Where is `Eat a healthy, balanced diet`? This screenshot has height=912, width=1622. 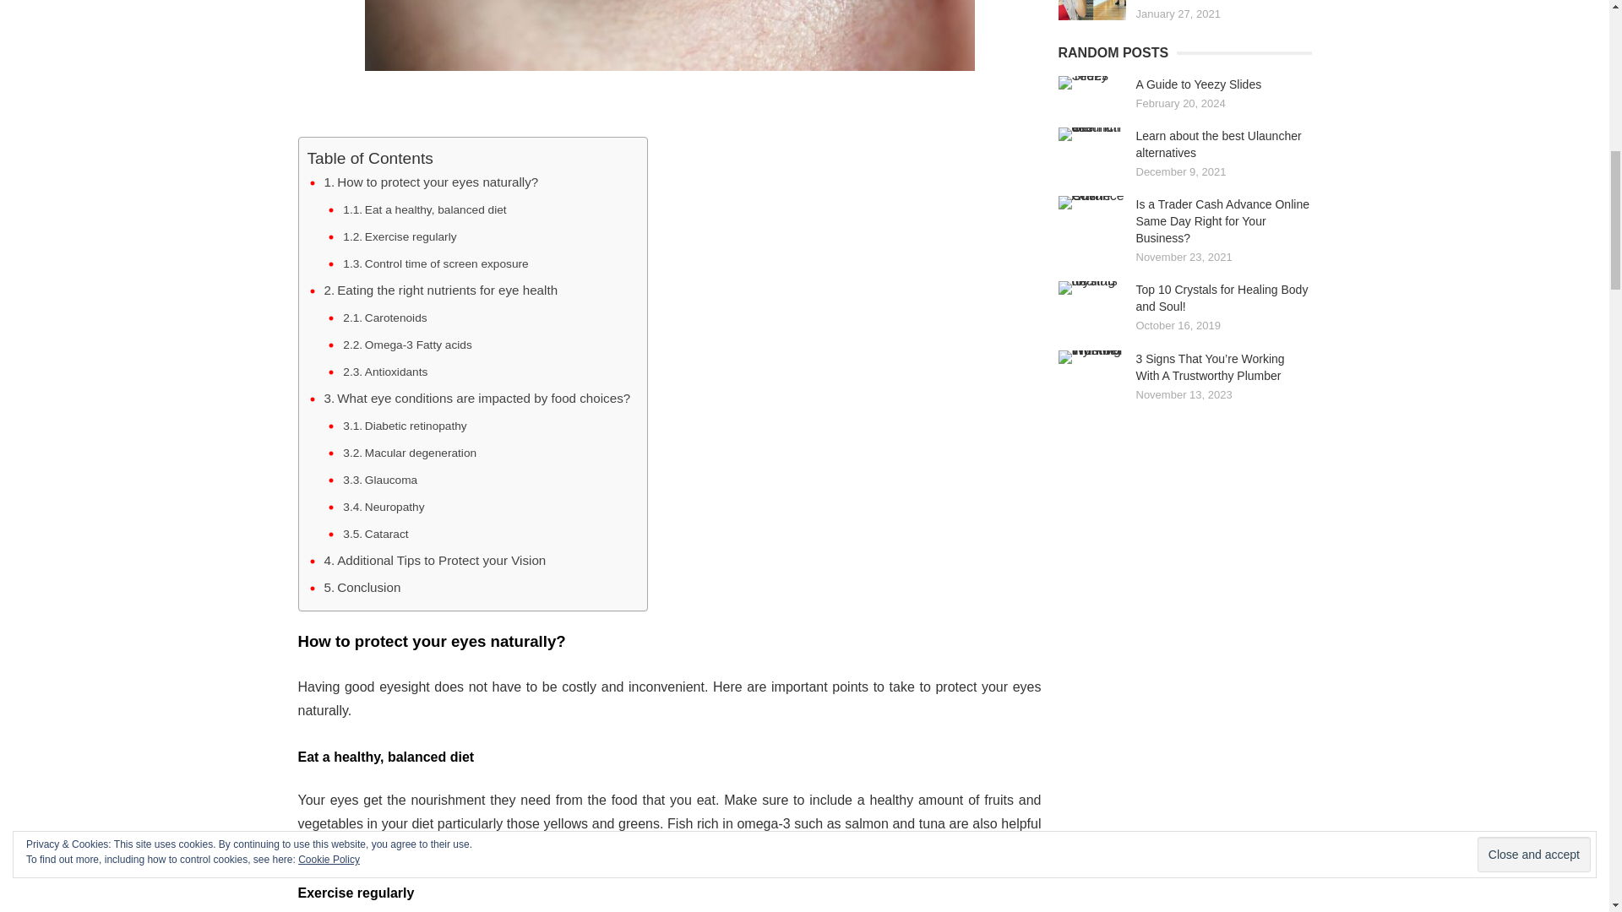
Eat a healthy, balanced diet is located at coordinates (424, 209).